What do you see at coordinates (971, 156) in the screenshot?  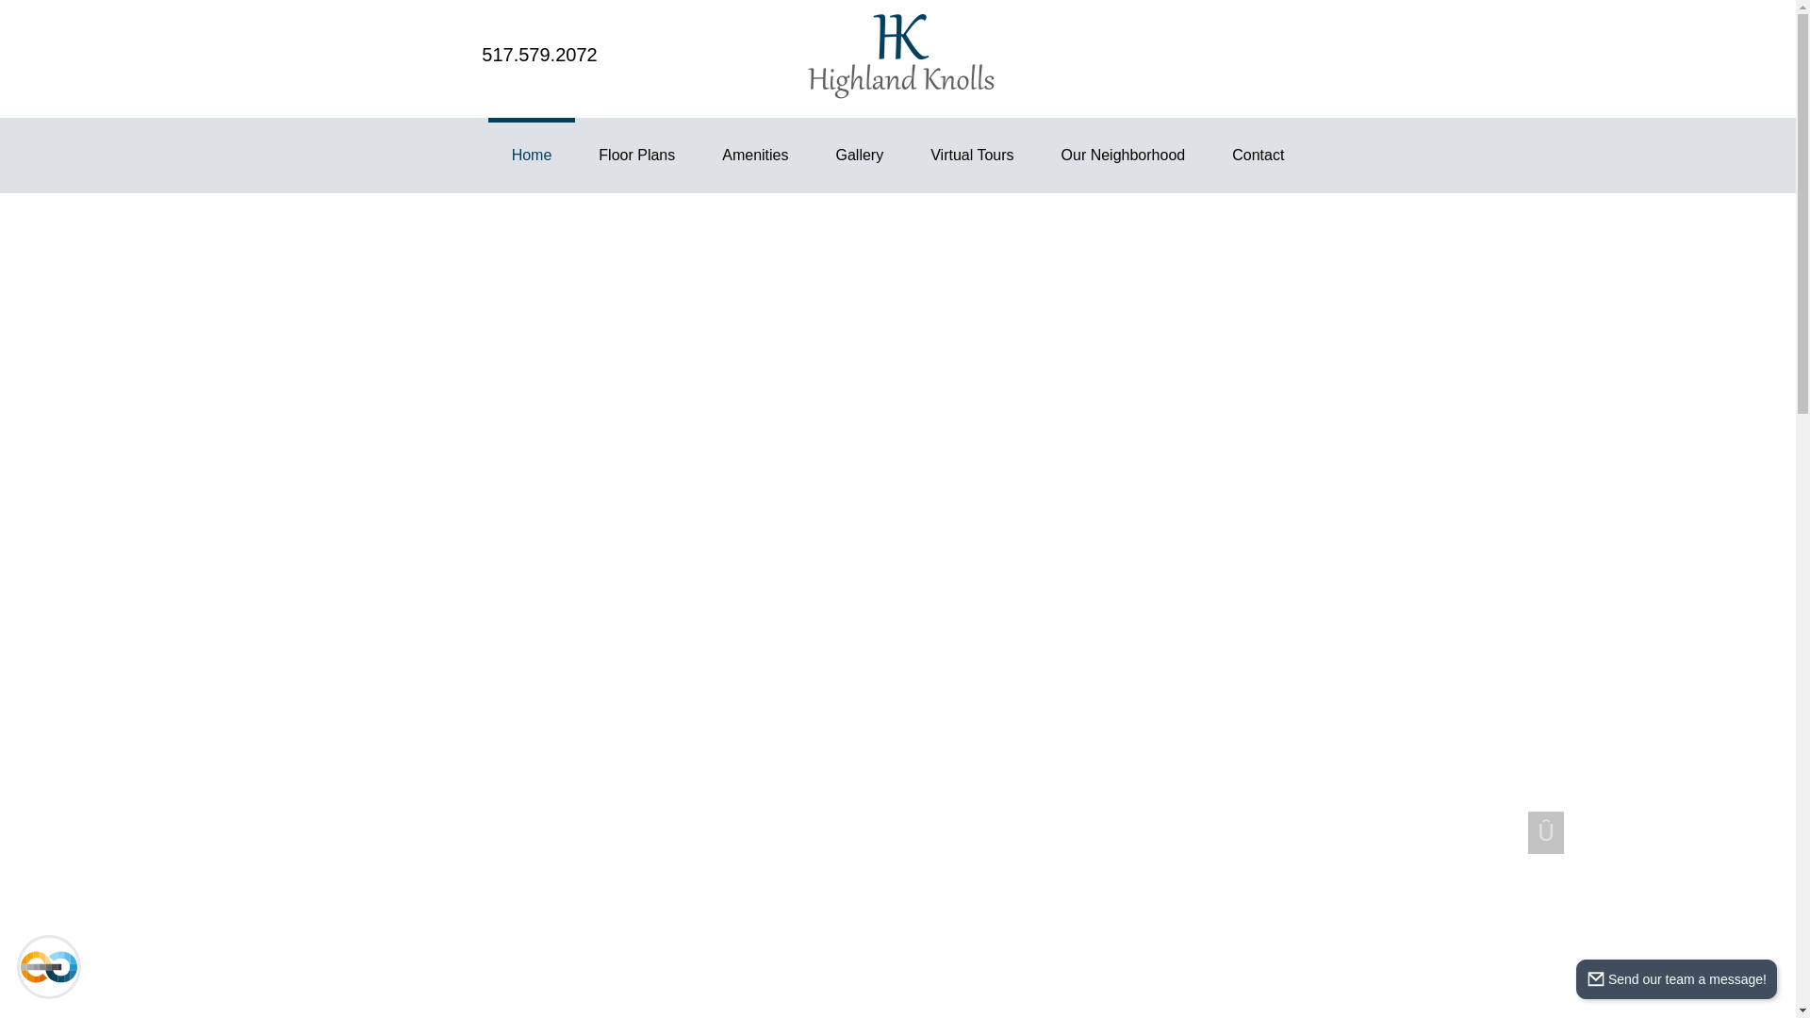 I see `Virtual Tours` at bounding box center [971, 156].